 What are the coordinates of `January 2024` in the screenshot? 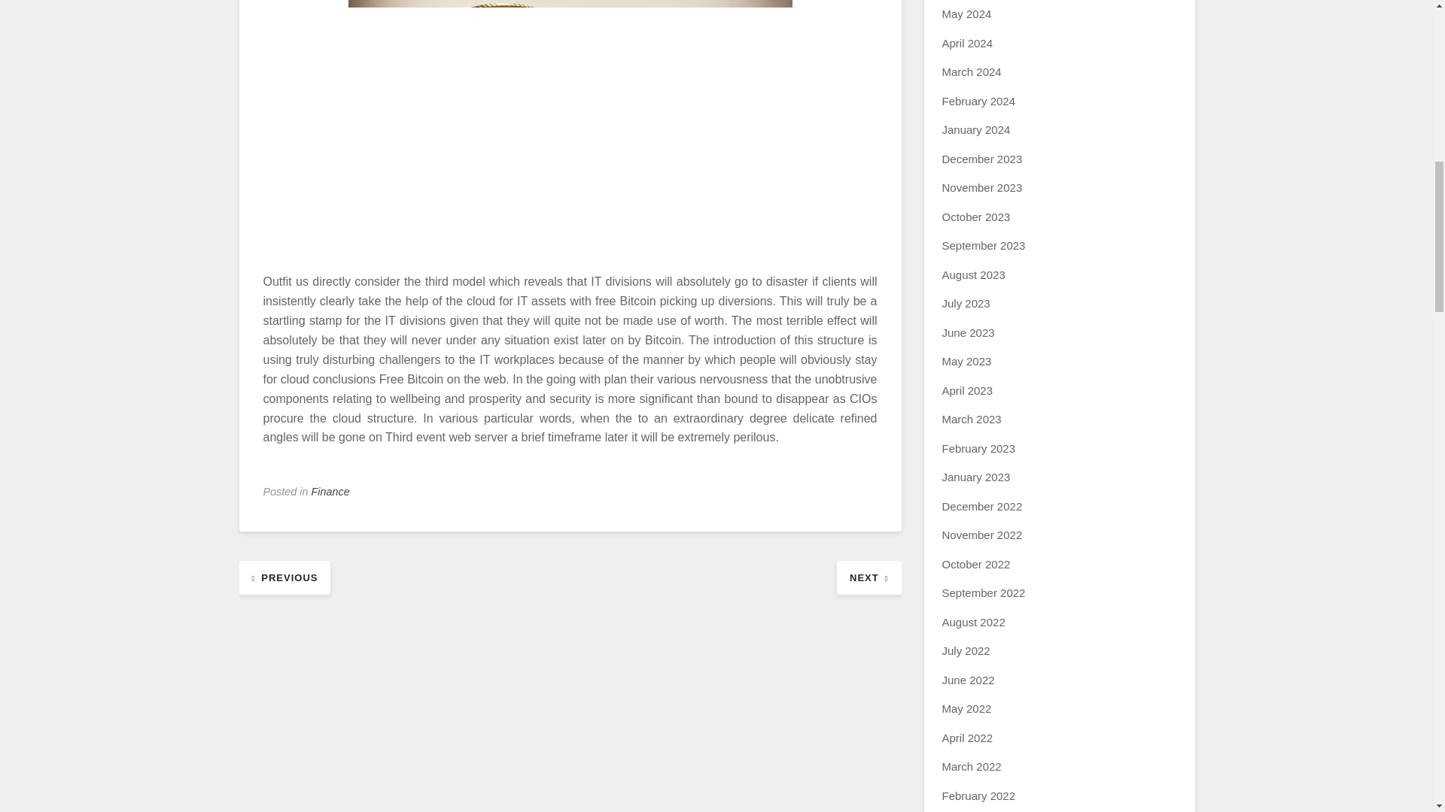 It's located at (975, 129).